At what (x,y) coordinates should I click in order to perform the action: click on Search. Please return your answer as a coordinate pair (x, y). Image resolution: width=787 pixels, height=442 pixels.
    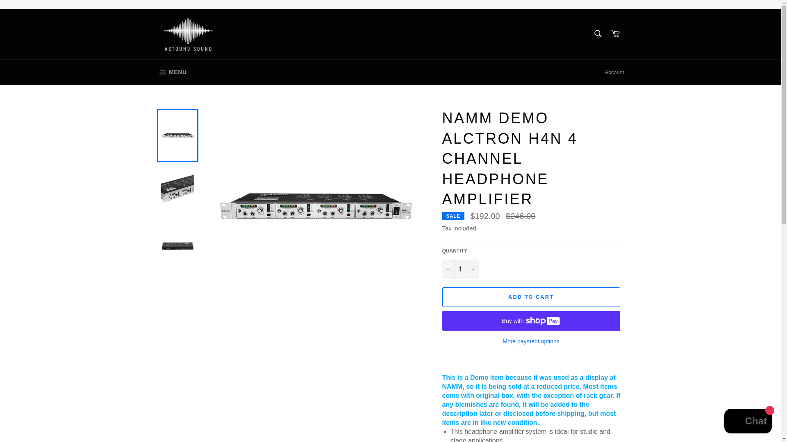
    Looking at the image, I should click on (171, 72).